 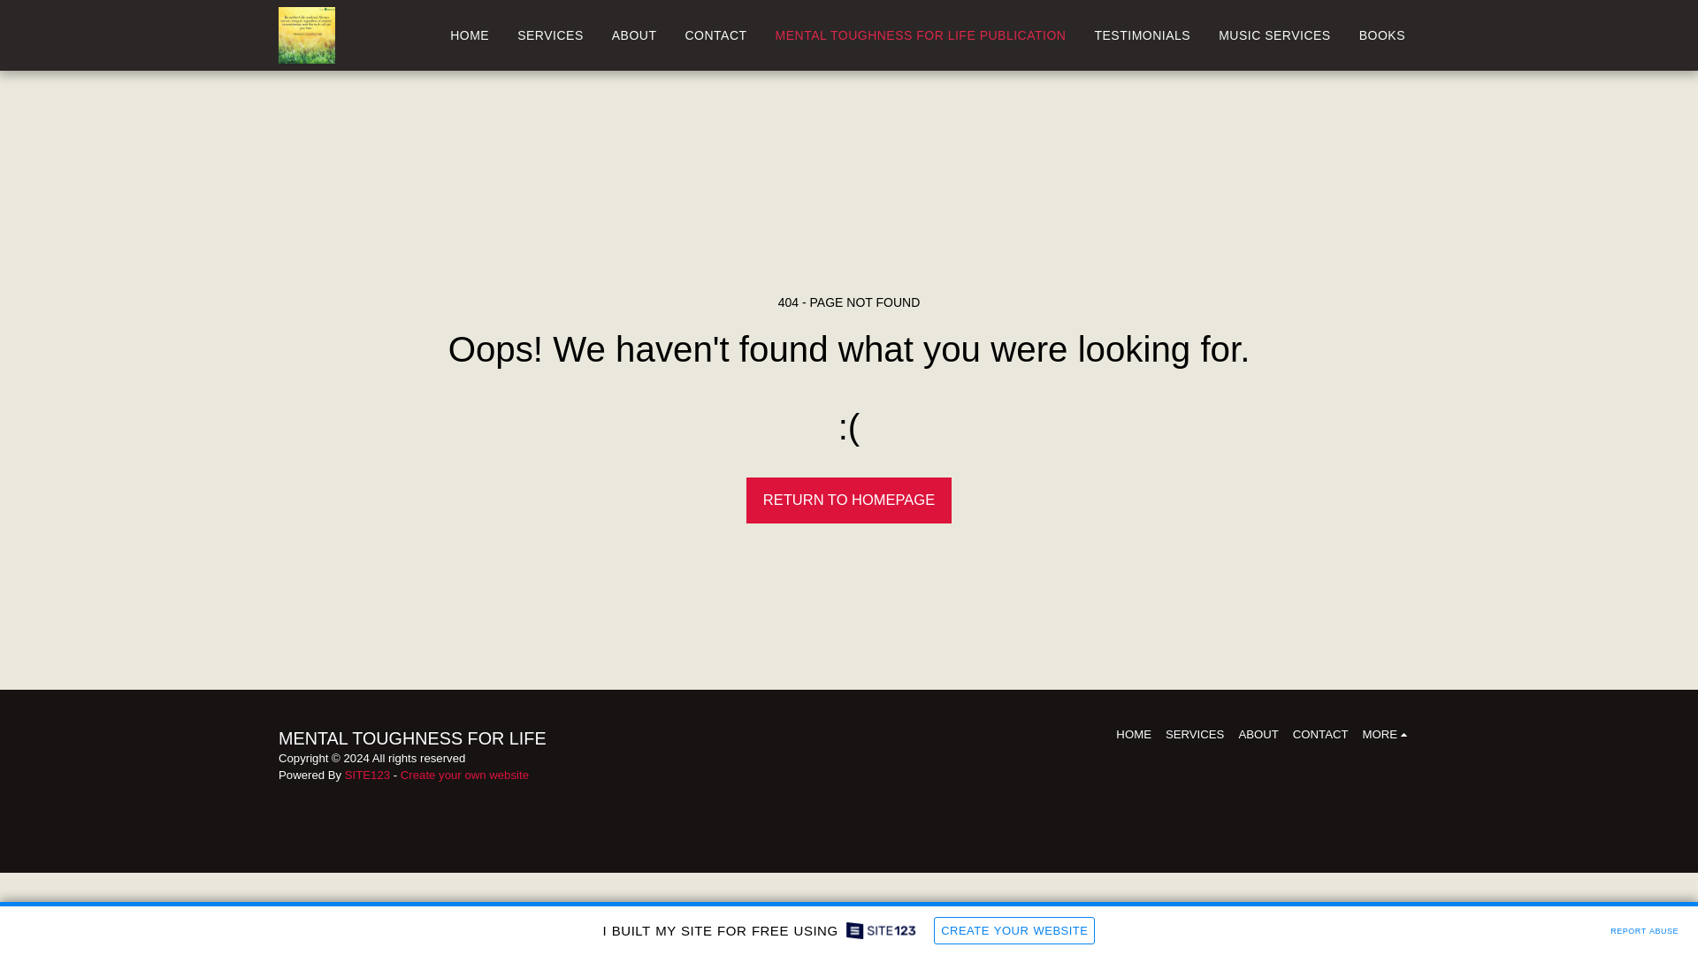 I want to click on MORE  , so click(x=1388, y=734).